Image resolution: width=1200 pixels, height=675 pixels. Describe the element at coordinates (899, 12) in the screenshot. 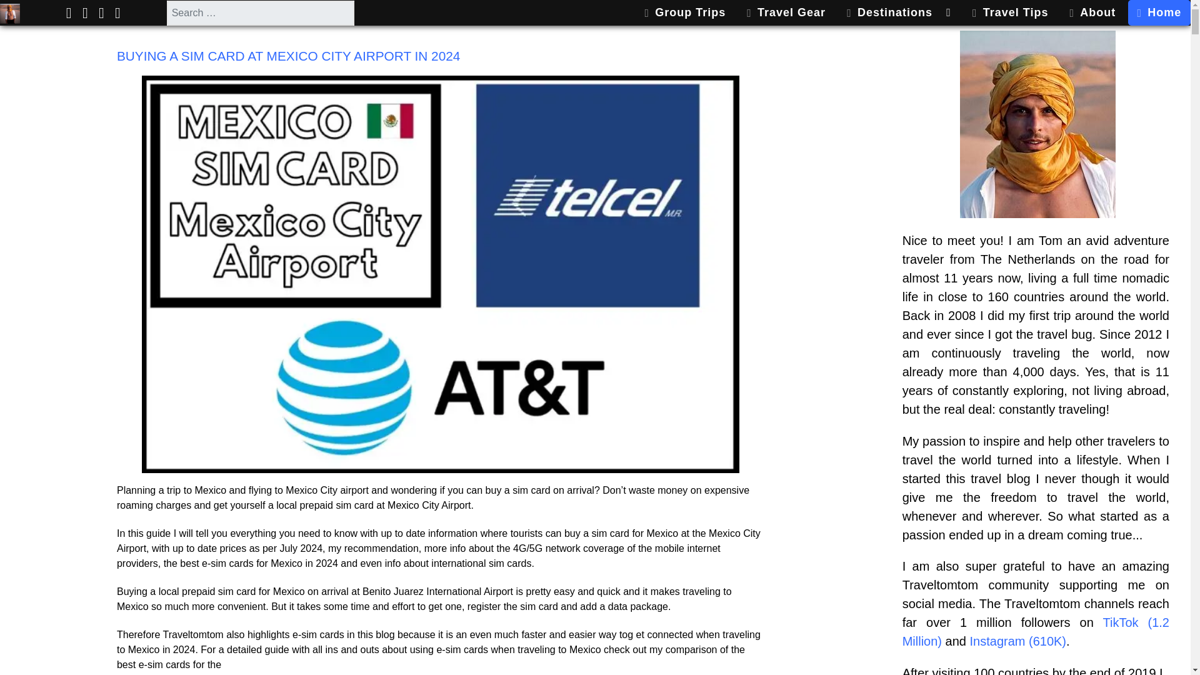

I see `Destinations` at that location.